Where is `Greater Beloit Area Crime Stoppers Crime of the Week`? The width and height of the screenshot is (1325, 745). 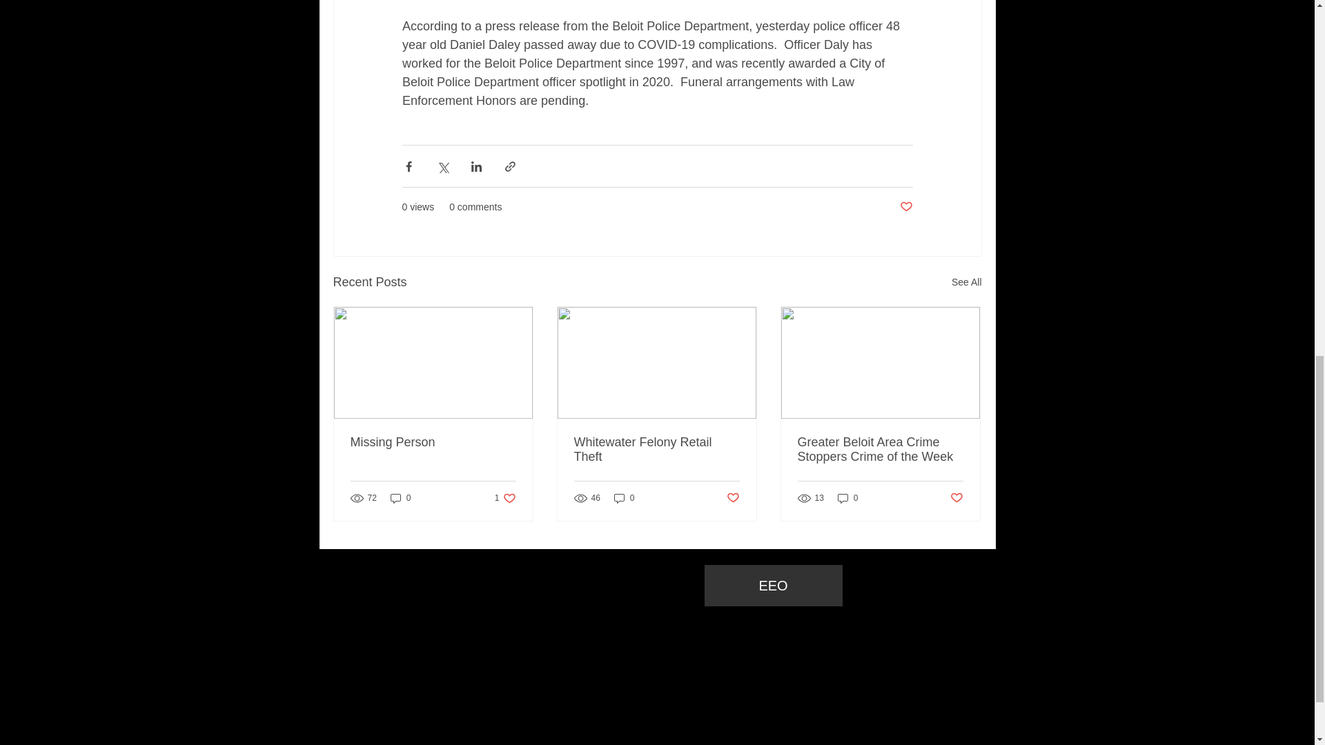 Greater Beloit Area Crime Stoppers Crime of the Week is located at coordinates (880, 449).